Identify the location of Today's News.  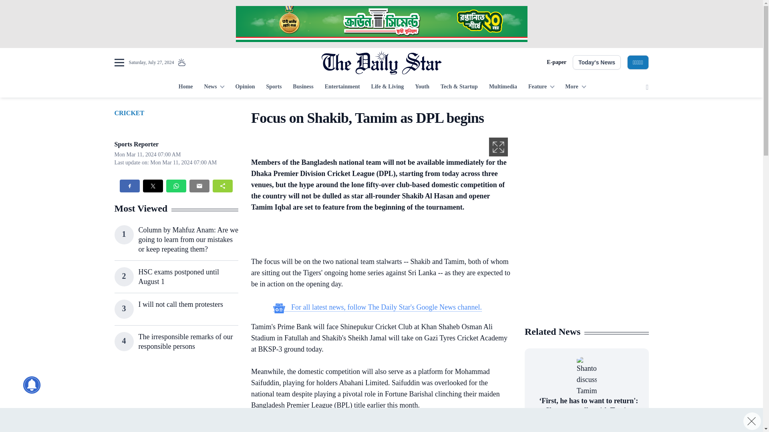
(597, 62).